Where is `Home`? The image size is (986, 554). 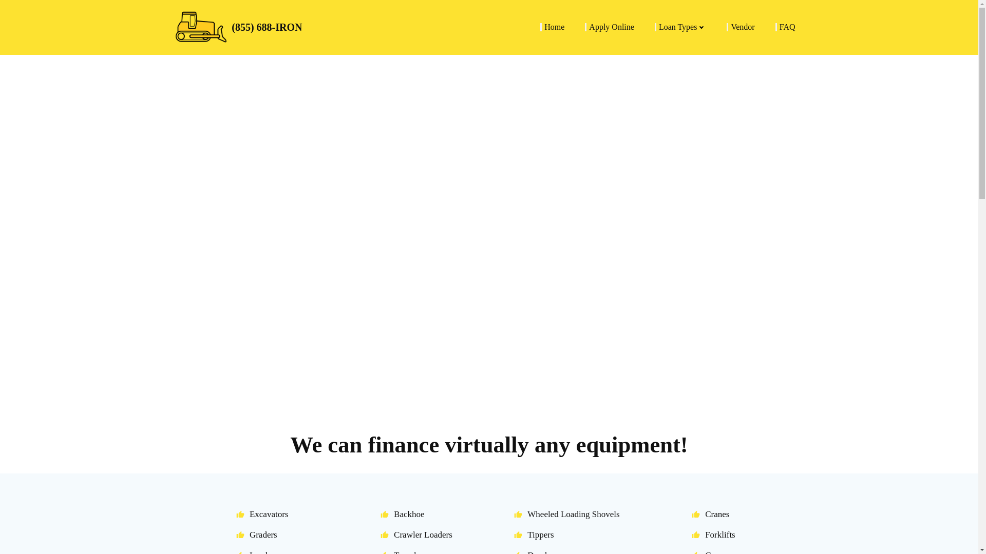 Home is located at coordinates (554, 27).